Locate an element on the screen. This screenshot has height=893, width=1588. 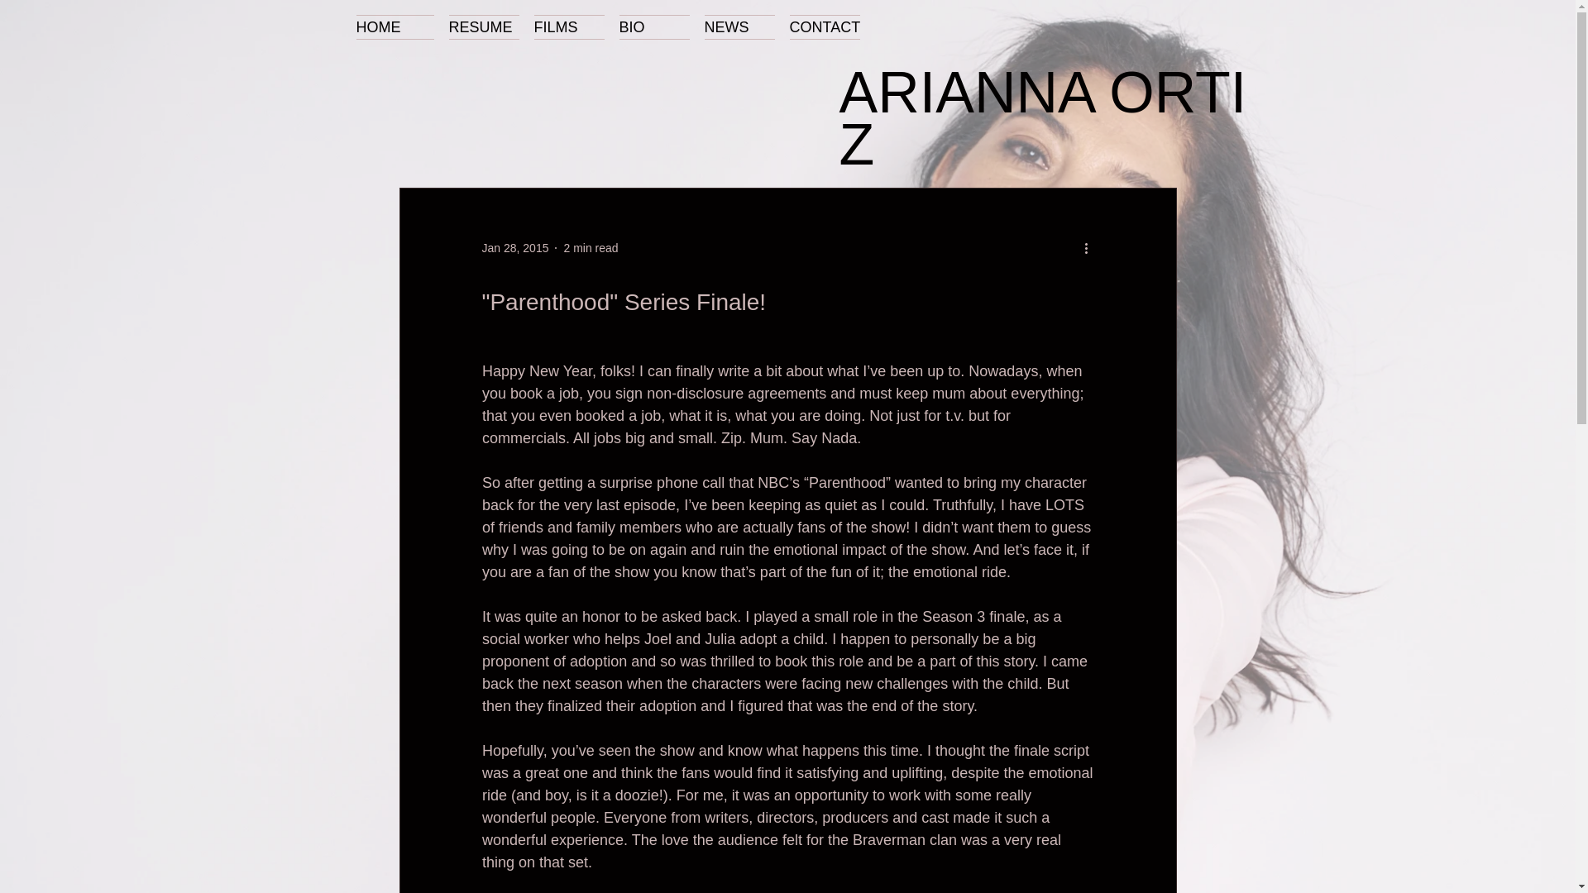
2 min read is located at coordinates (591, 247).